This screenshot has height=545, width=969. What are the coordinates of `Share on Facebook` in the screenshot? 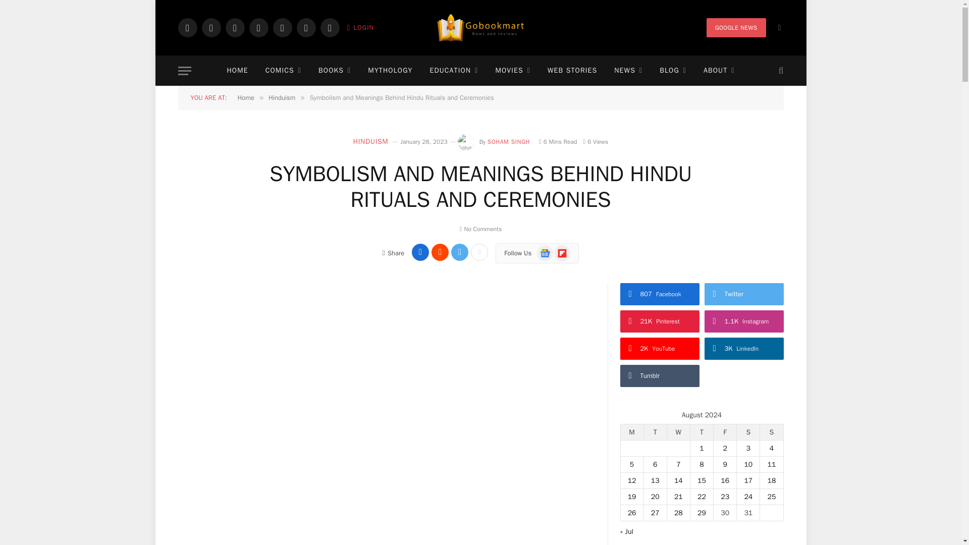 It's located at (420, 252).